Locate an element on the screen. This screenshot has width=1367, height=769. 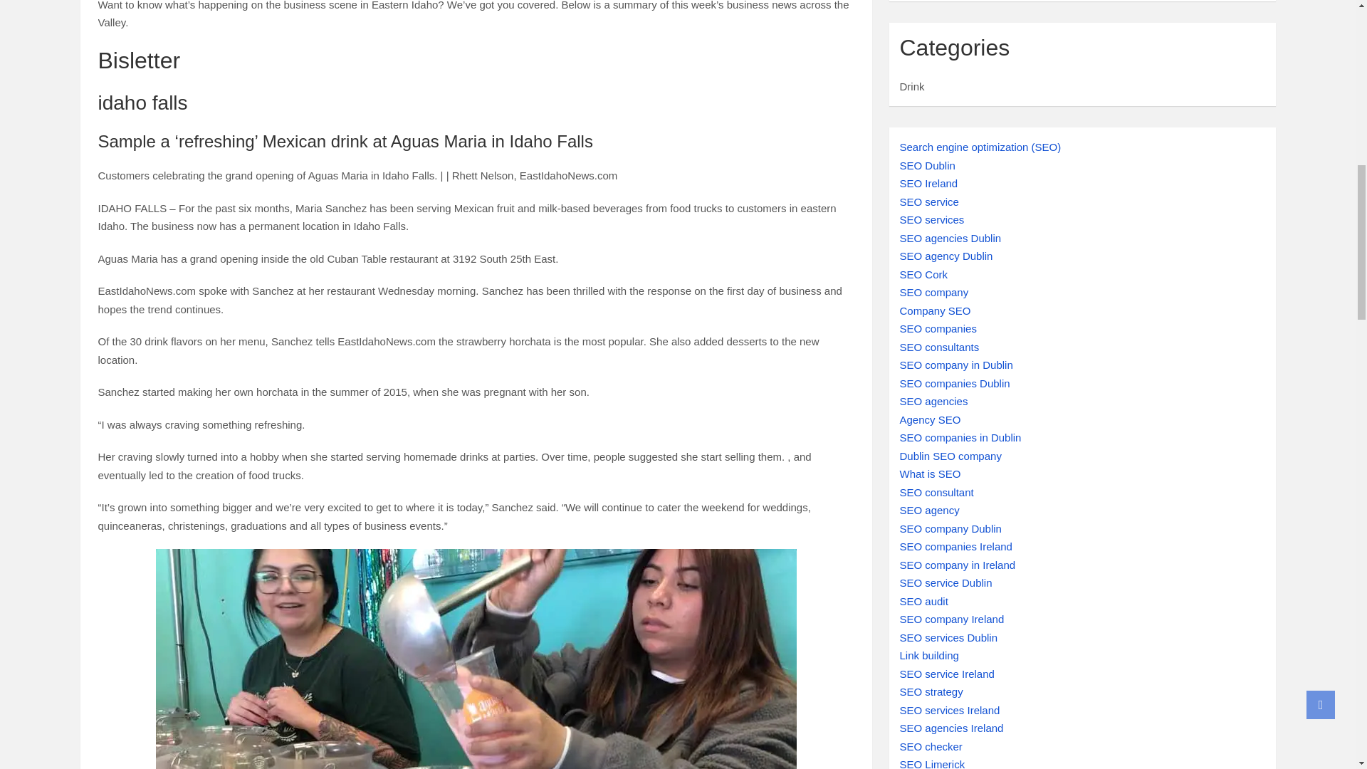
SEO agency Dublin is located at coordinates (946, 256).